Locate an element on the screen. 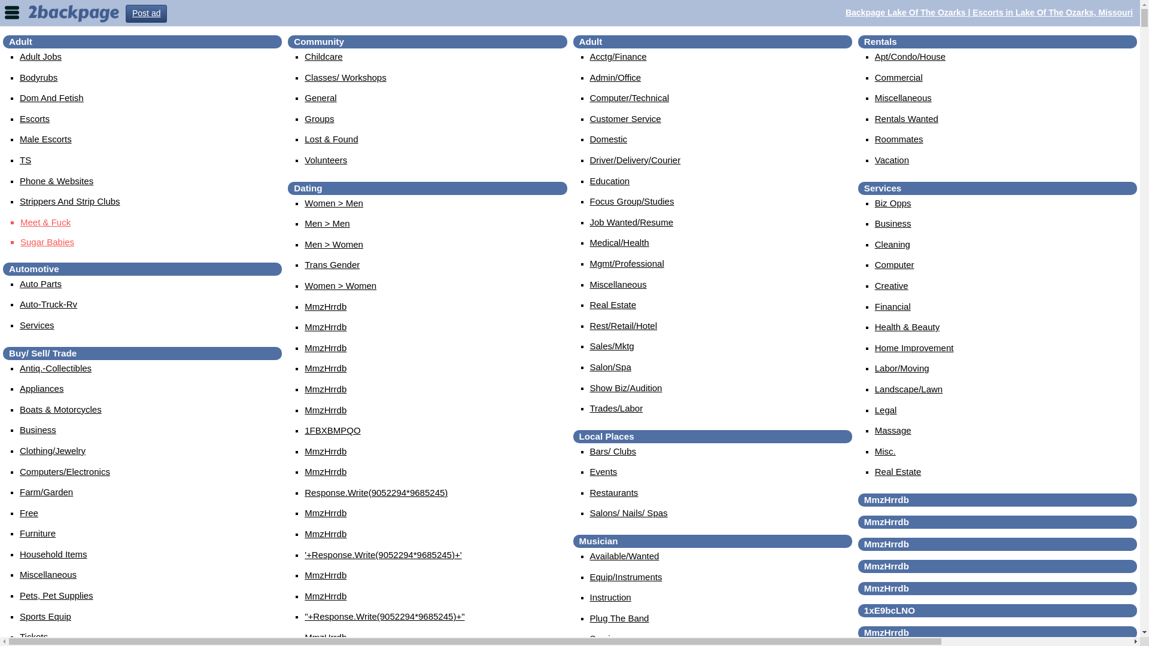 The width and height of the screenshot is (1149, 646). MmzHrrdb is located at coordinates (326, 451).